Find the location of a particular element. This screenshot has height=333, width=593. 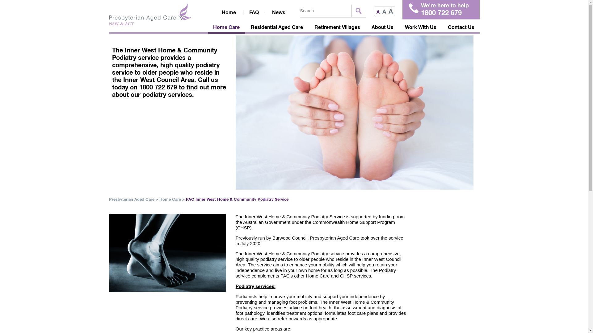

Home is located at coordinates (229, 12).